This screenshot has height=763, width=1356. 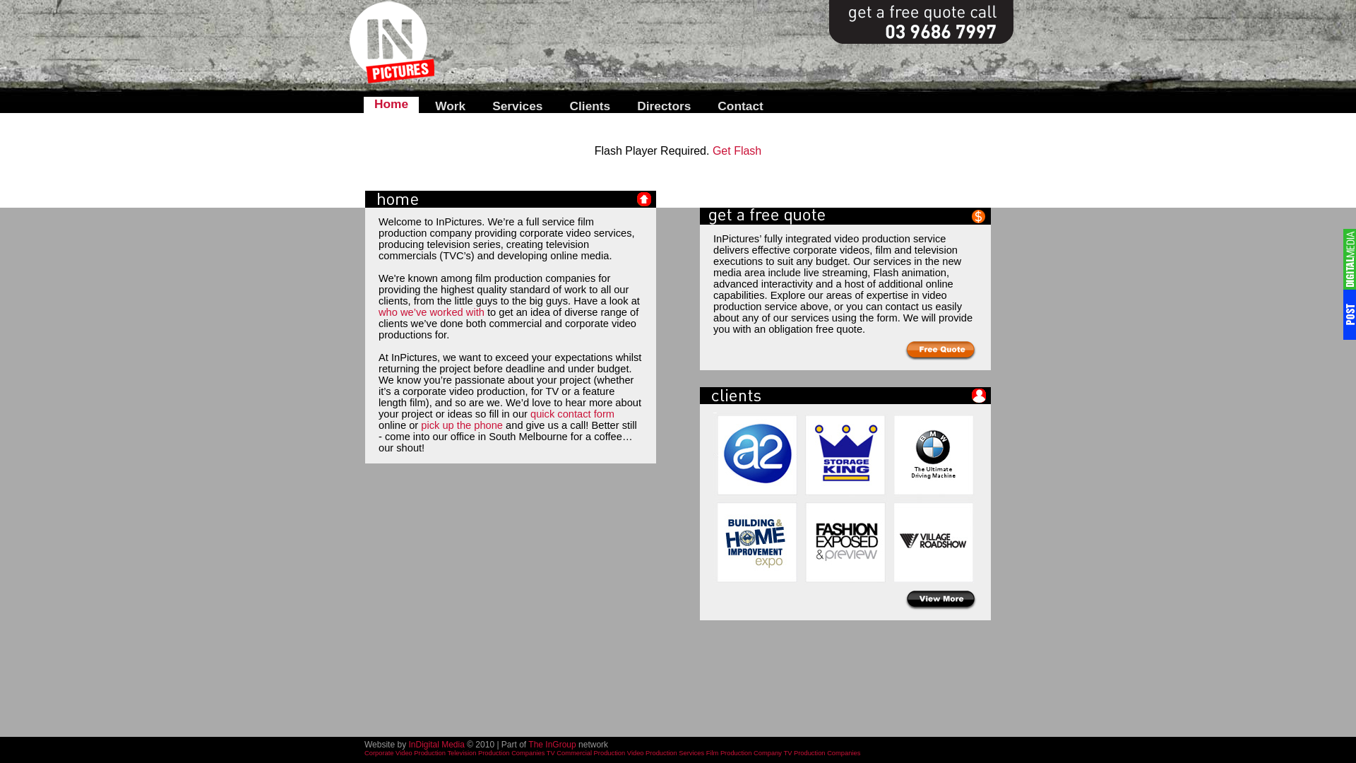 I want to click on TV Production Companies, so click(x=822, y=753).